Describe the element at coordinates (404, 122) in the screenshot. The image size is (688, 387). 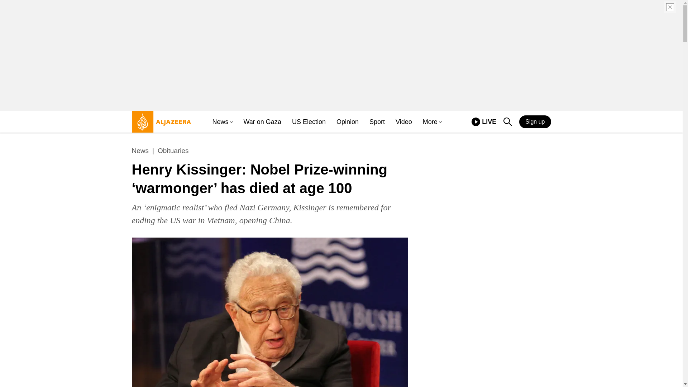
I see `Video` at that location.